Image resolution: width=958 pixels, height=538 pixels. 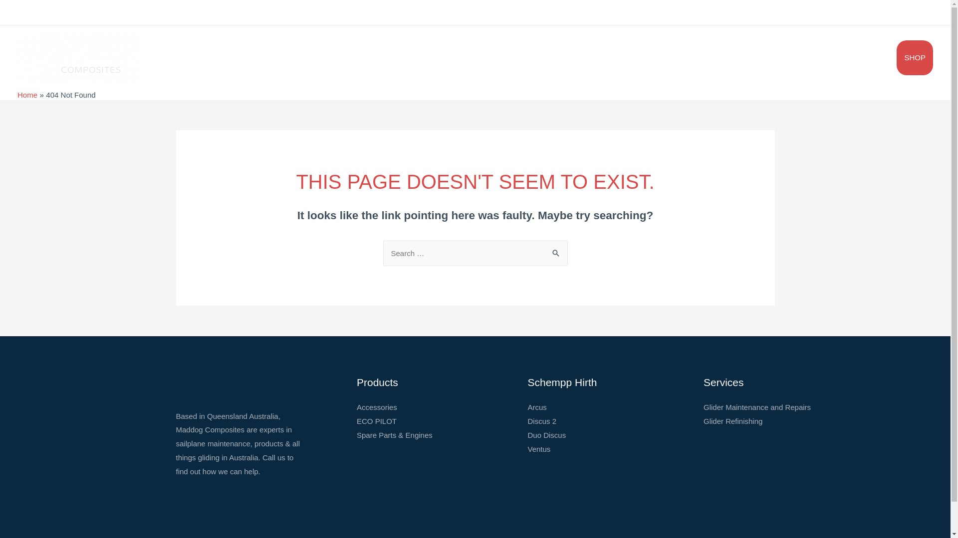 What do you see at coordinates (377, 407) in the screenshot?
I see `Accessories` at bounding box center [377, 407].